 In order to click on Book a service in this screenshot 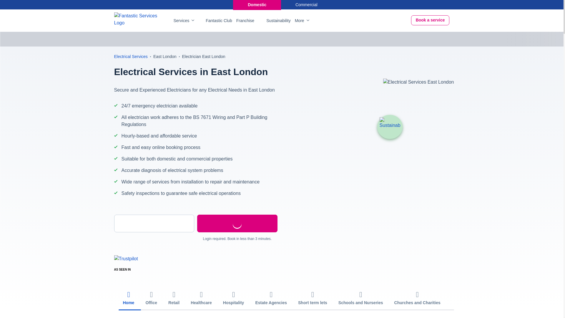, I will do `click(430, 20)`.